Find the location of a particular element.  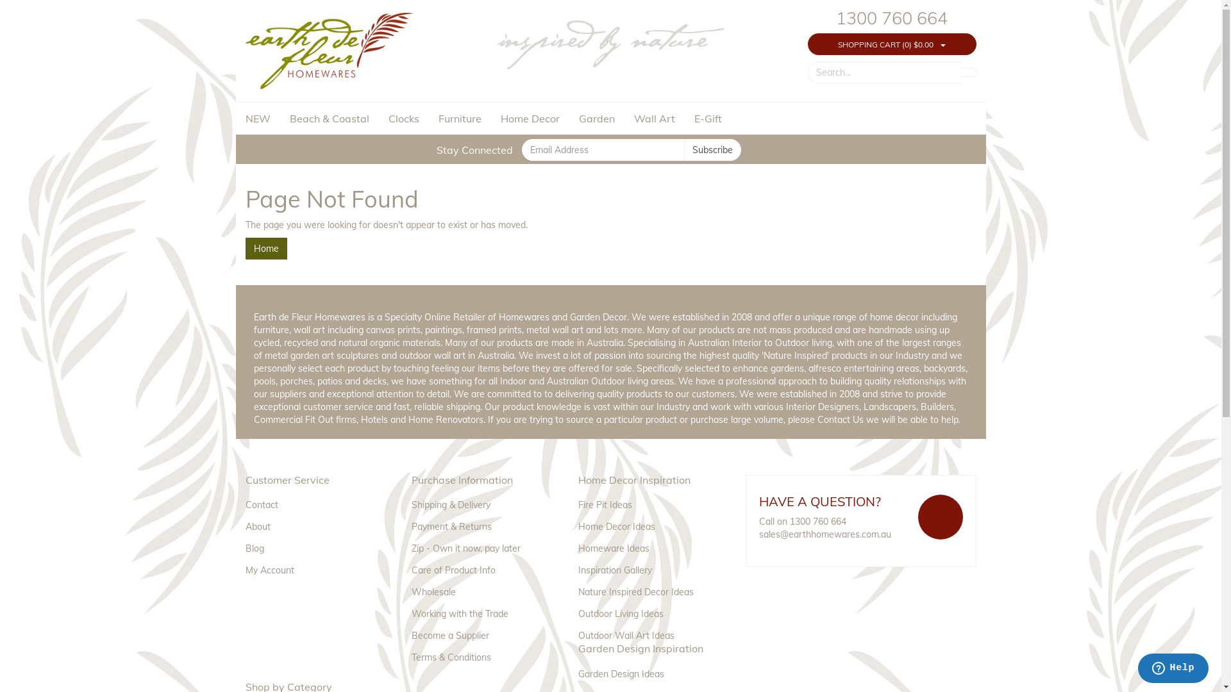

SHOPPING CART (0) $0.00 is located at coordinates (886, 44).